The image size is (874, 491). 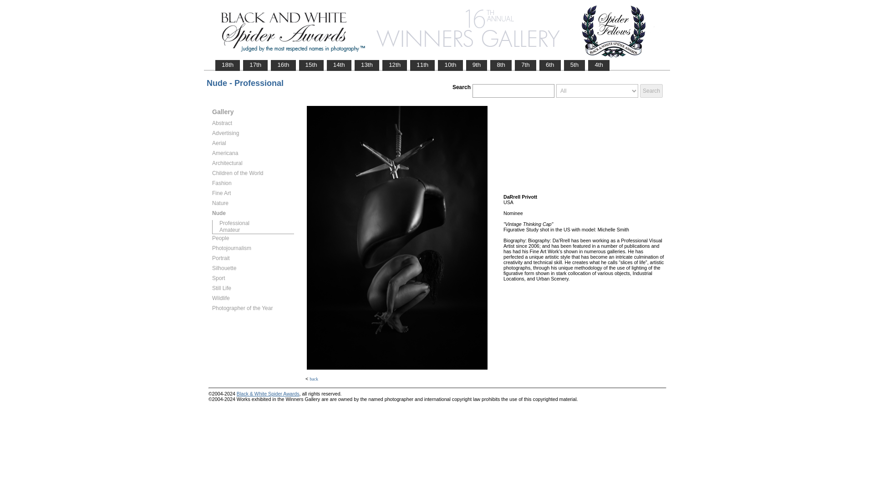 I want to click on    5th   , so click(x=574, y=65).